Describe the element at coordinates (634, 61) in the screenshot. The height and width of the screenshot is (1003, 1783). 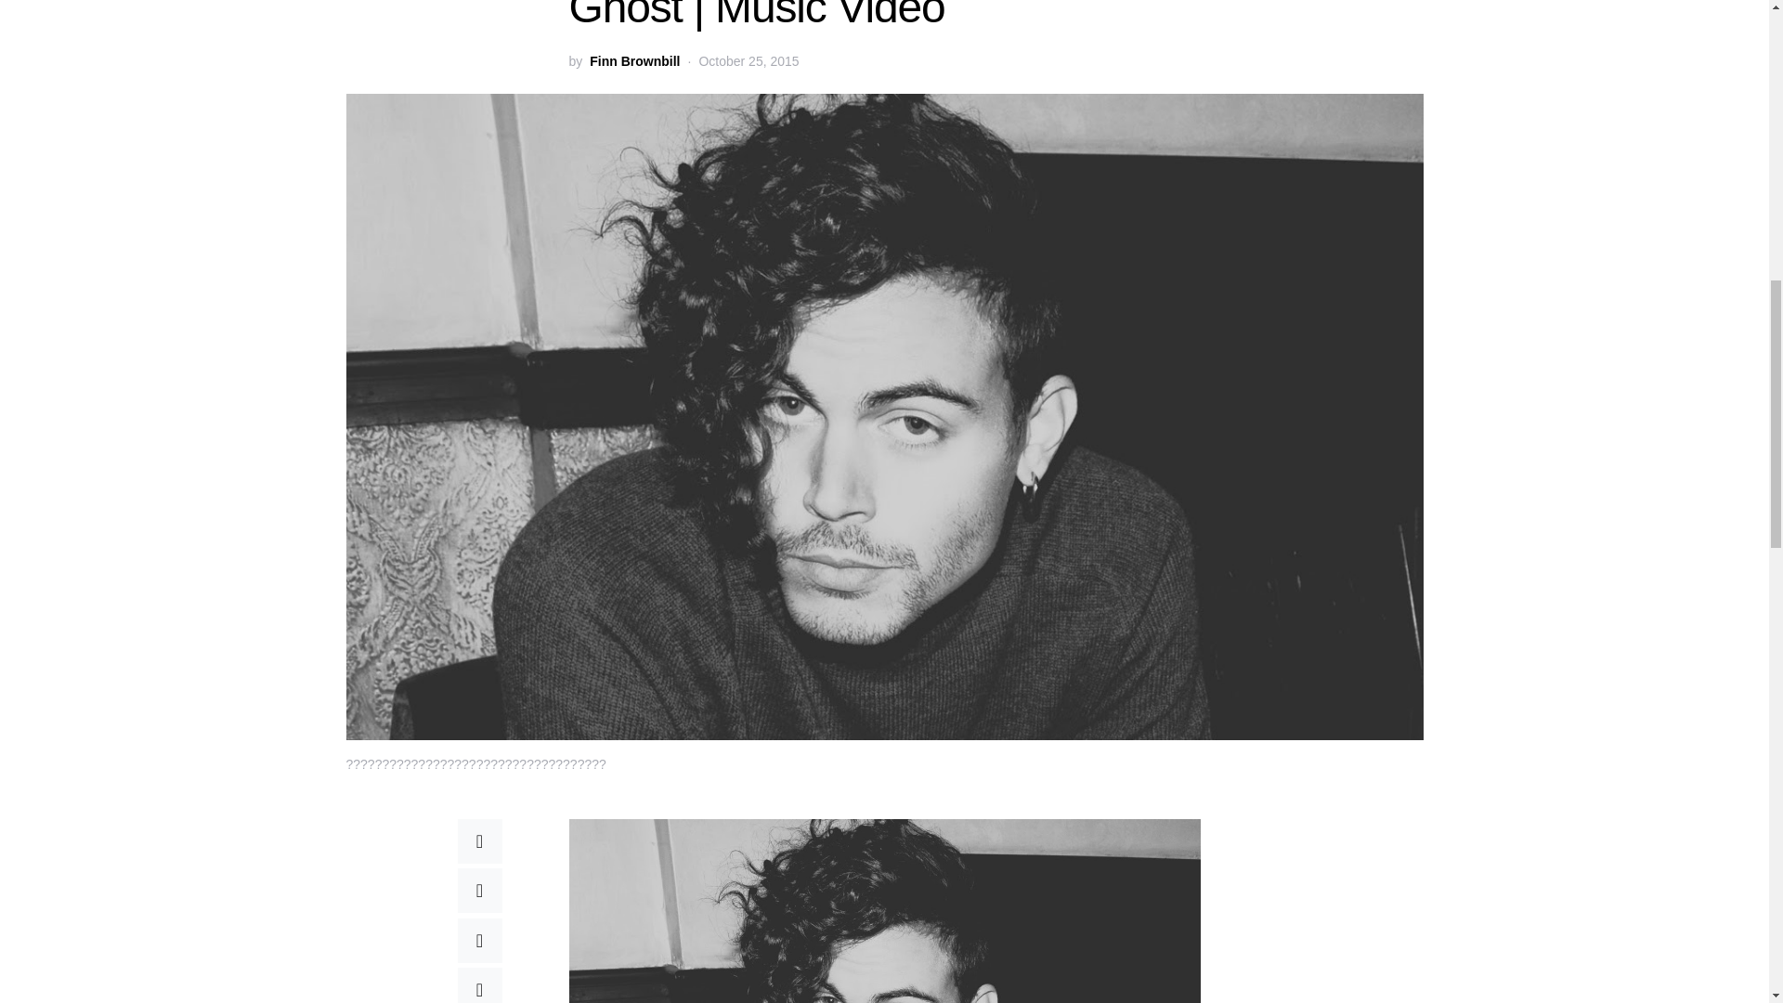
I see `View all posts by Finn Brownbill` at that location.